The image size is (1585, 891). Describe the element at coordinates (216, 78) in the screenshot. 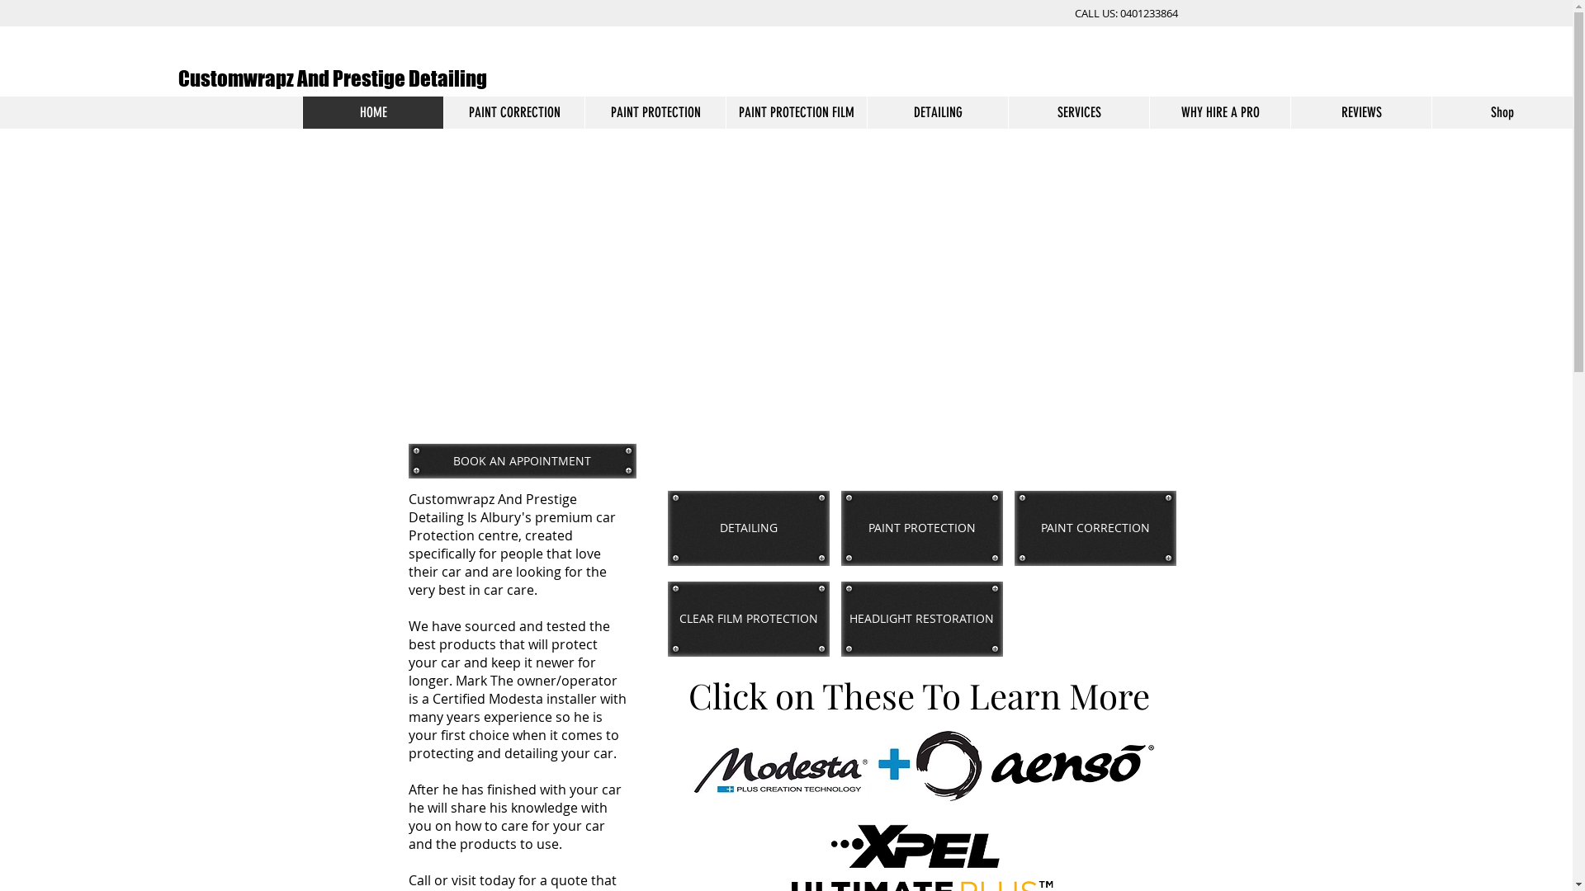

I see `             Customwrapz` at that location.